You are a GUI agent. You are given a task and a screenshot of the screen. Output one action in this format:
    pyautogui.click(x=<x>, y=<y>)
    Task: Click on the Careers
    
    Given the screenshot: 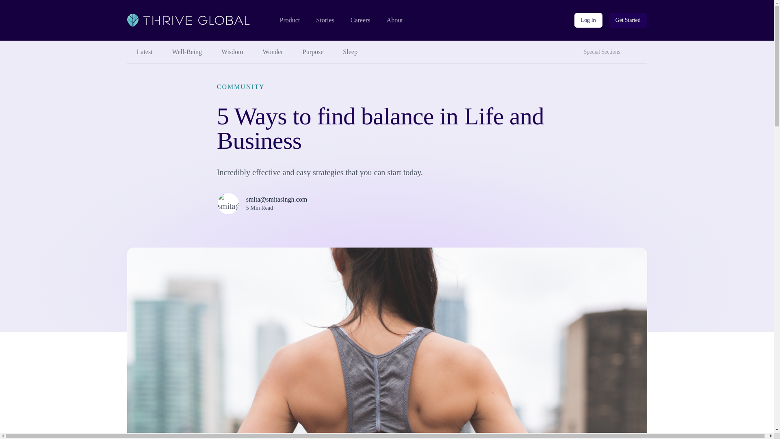 What is the action you would take?
    pyautogui.click(x=360, y=20)
    